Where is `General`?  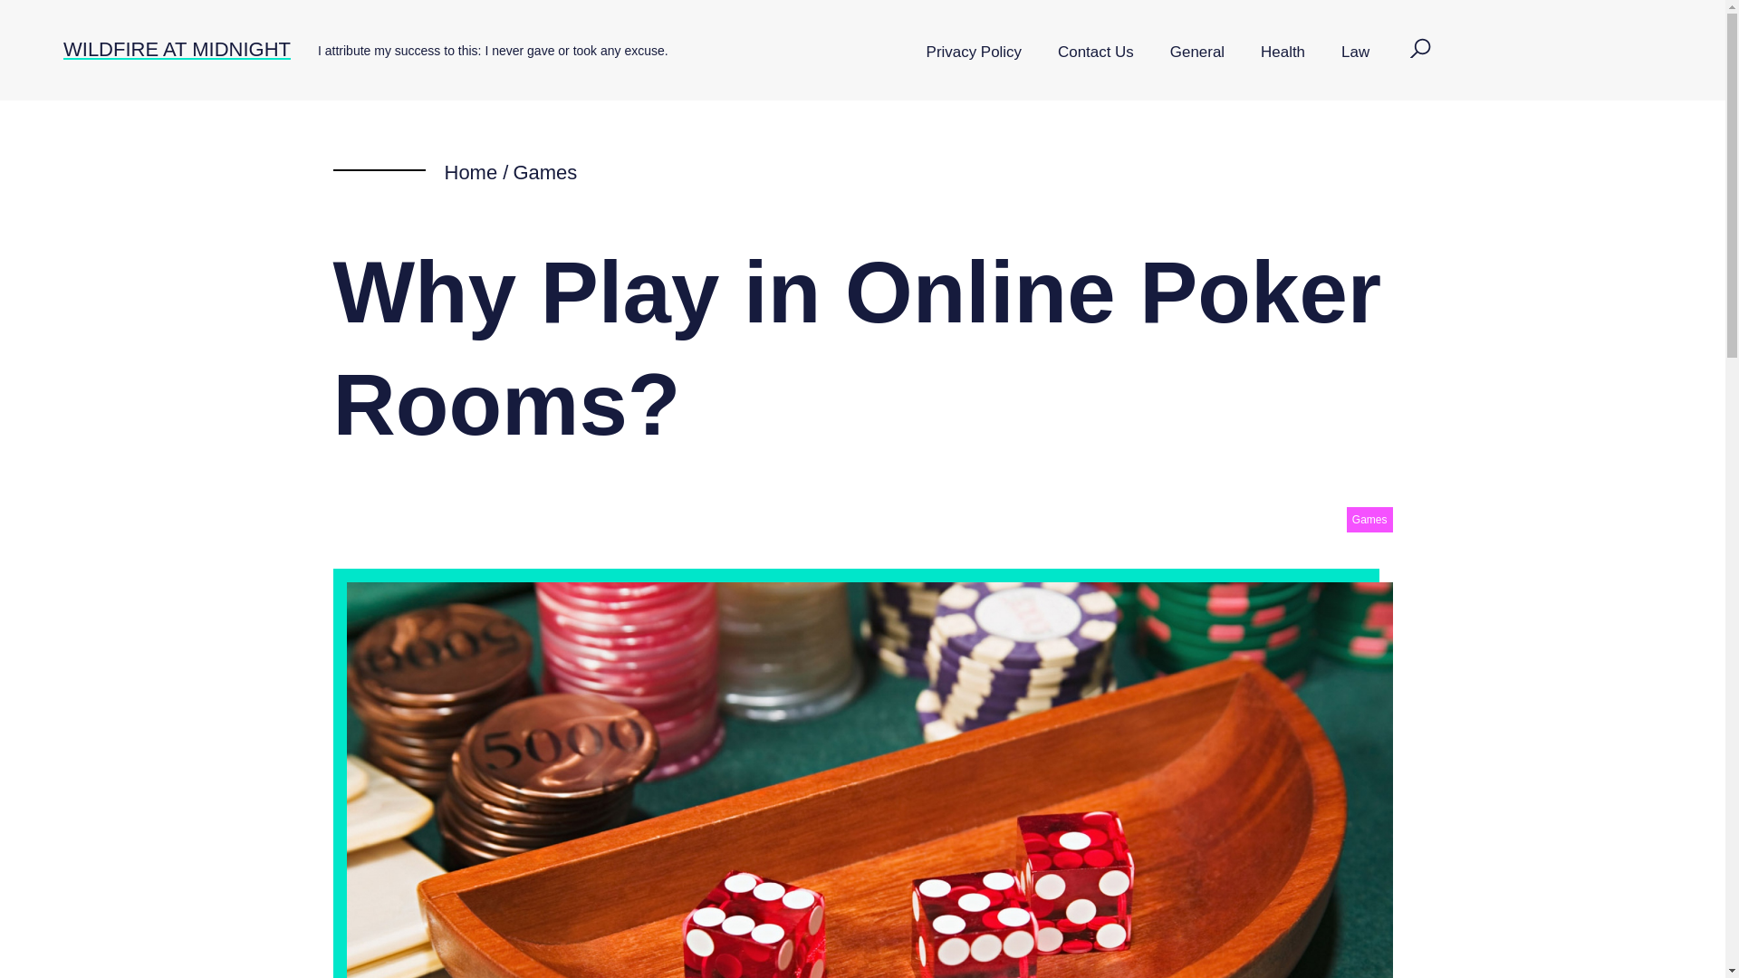 General is located at coordinates (1197, 53).